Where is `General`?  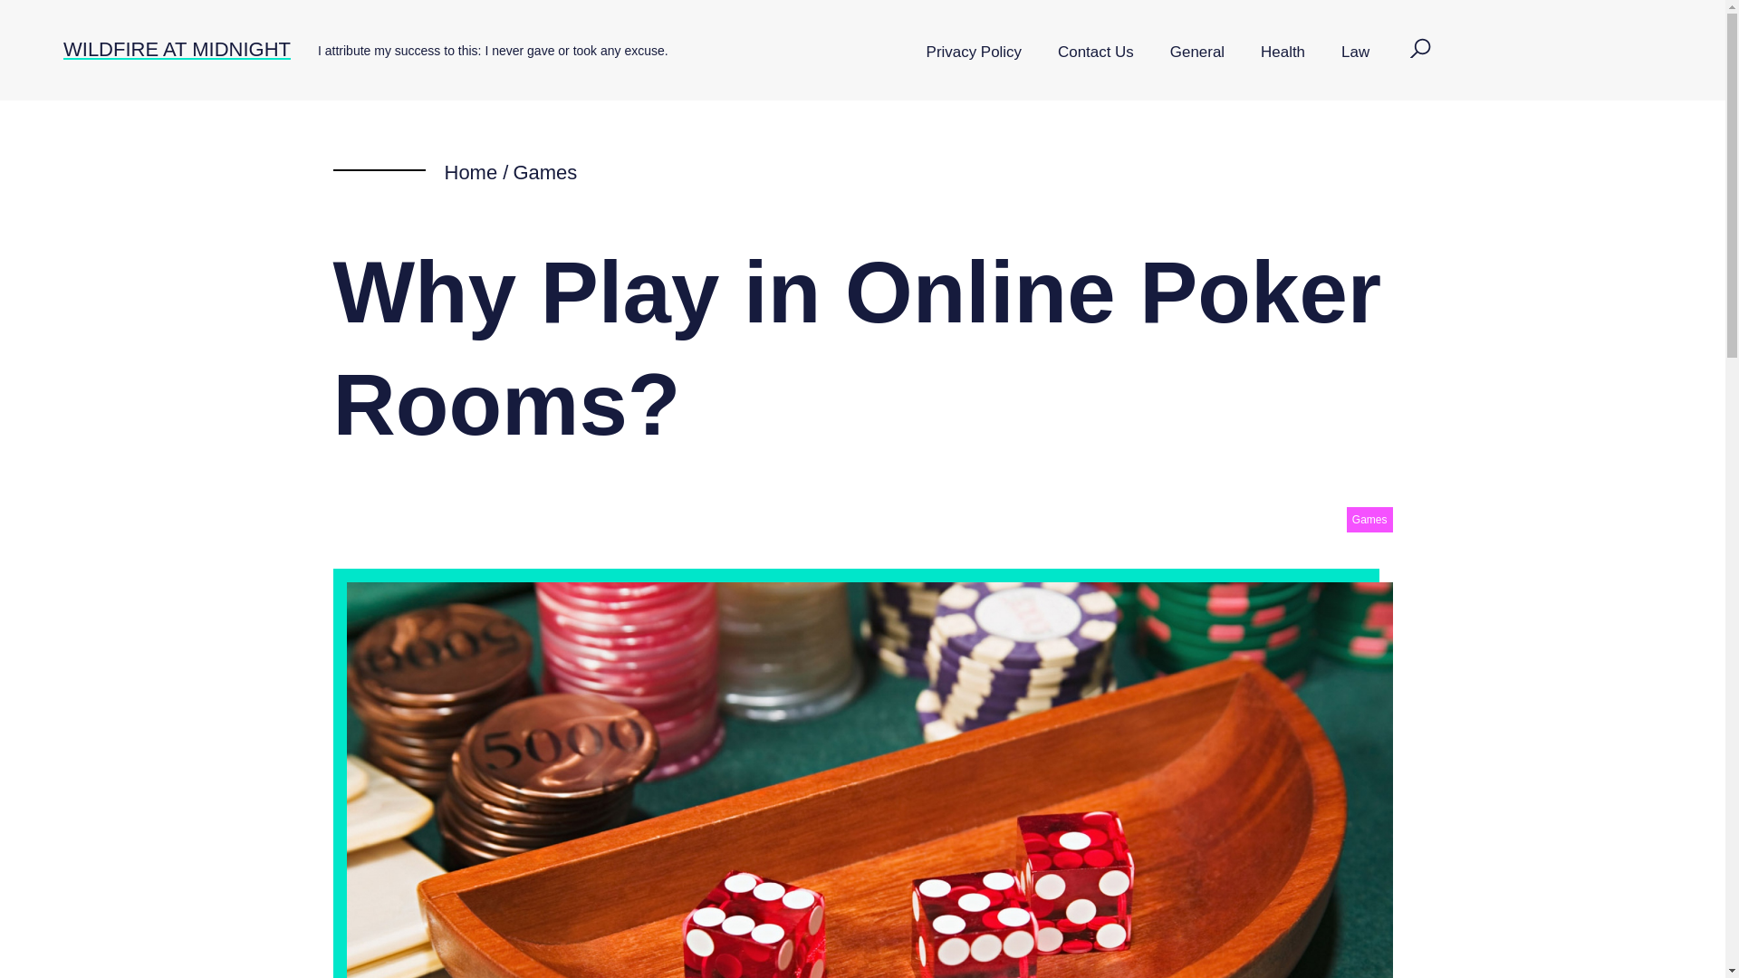 General is located at coordinates (1197, 53).